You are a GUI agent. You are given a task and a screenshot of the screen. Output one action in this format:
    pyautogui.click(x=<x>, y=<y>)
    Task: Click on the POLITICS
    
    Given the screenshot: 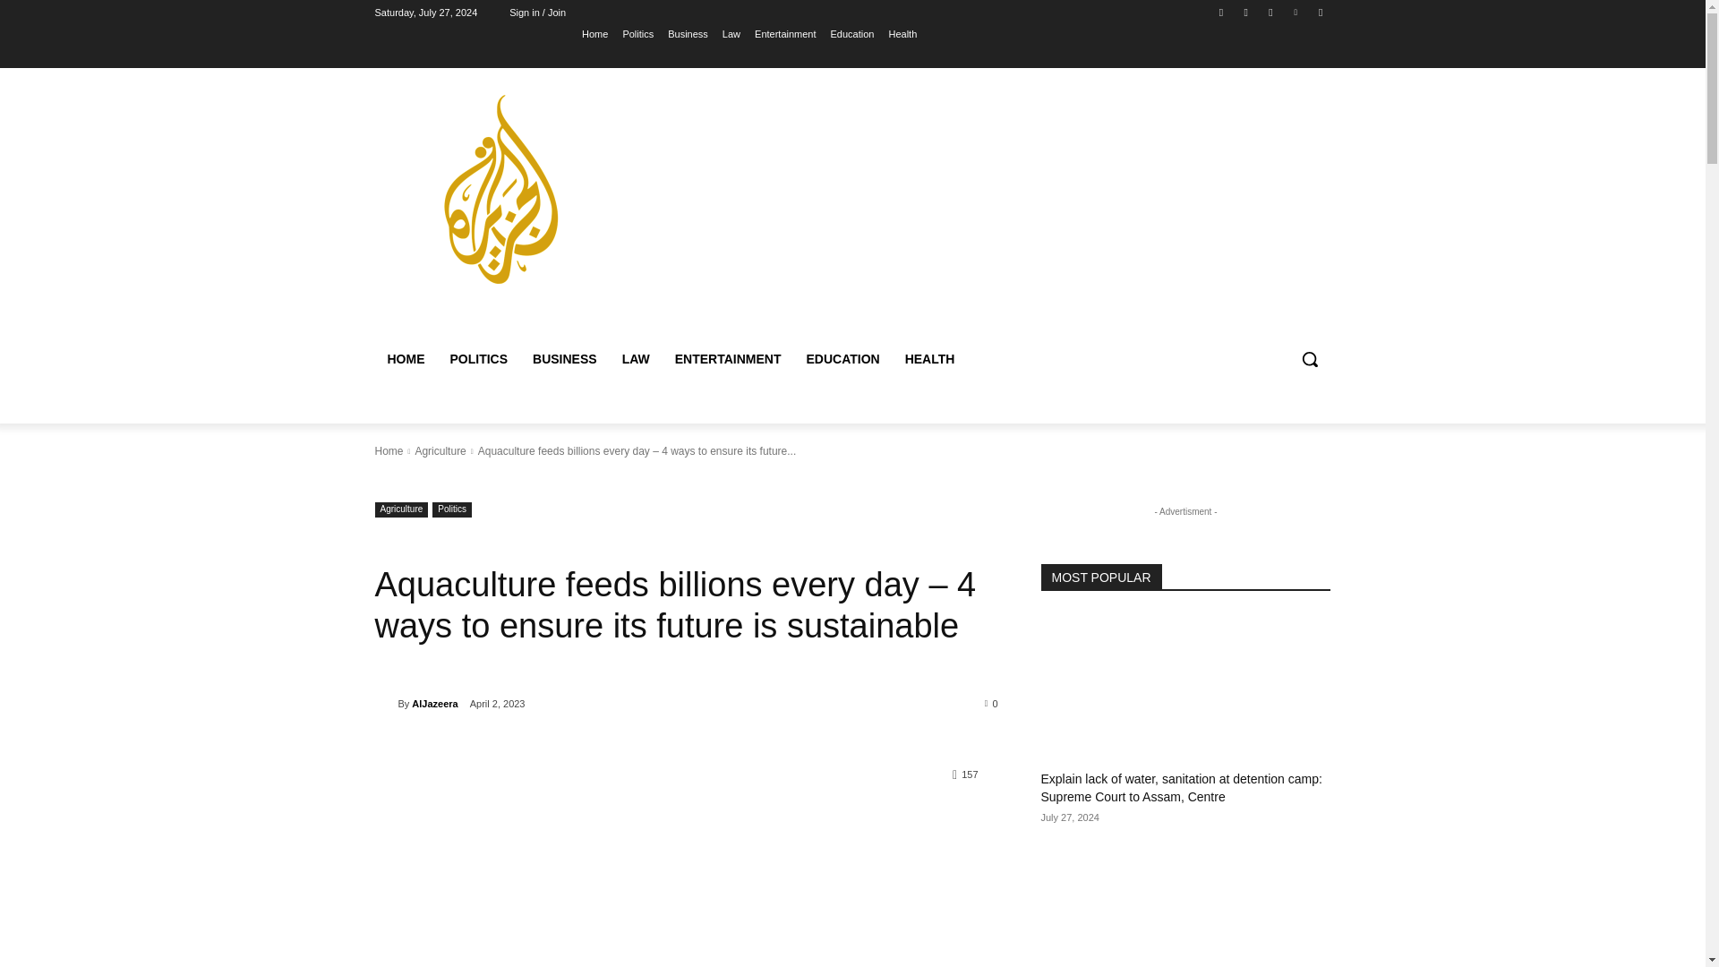 What is the action you would take?
    pyautogui.click(x=478, y=358)
    